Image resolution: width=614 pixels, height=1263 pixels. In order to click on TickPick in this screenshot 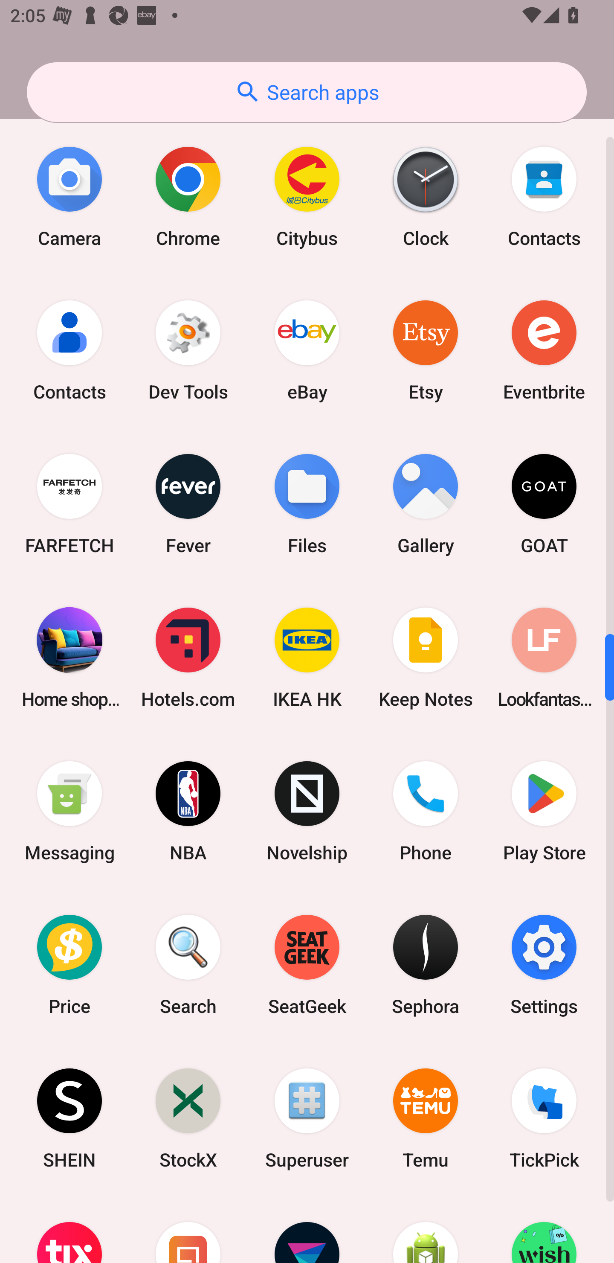, I will do `click(544, 1118)`.